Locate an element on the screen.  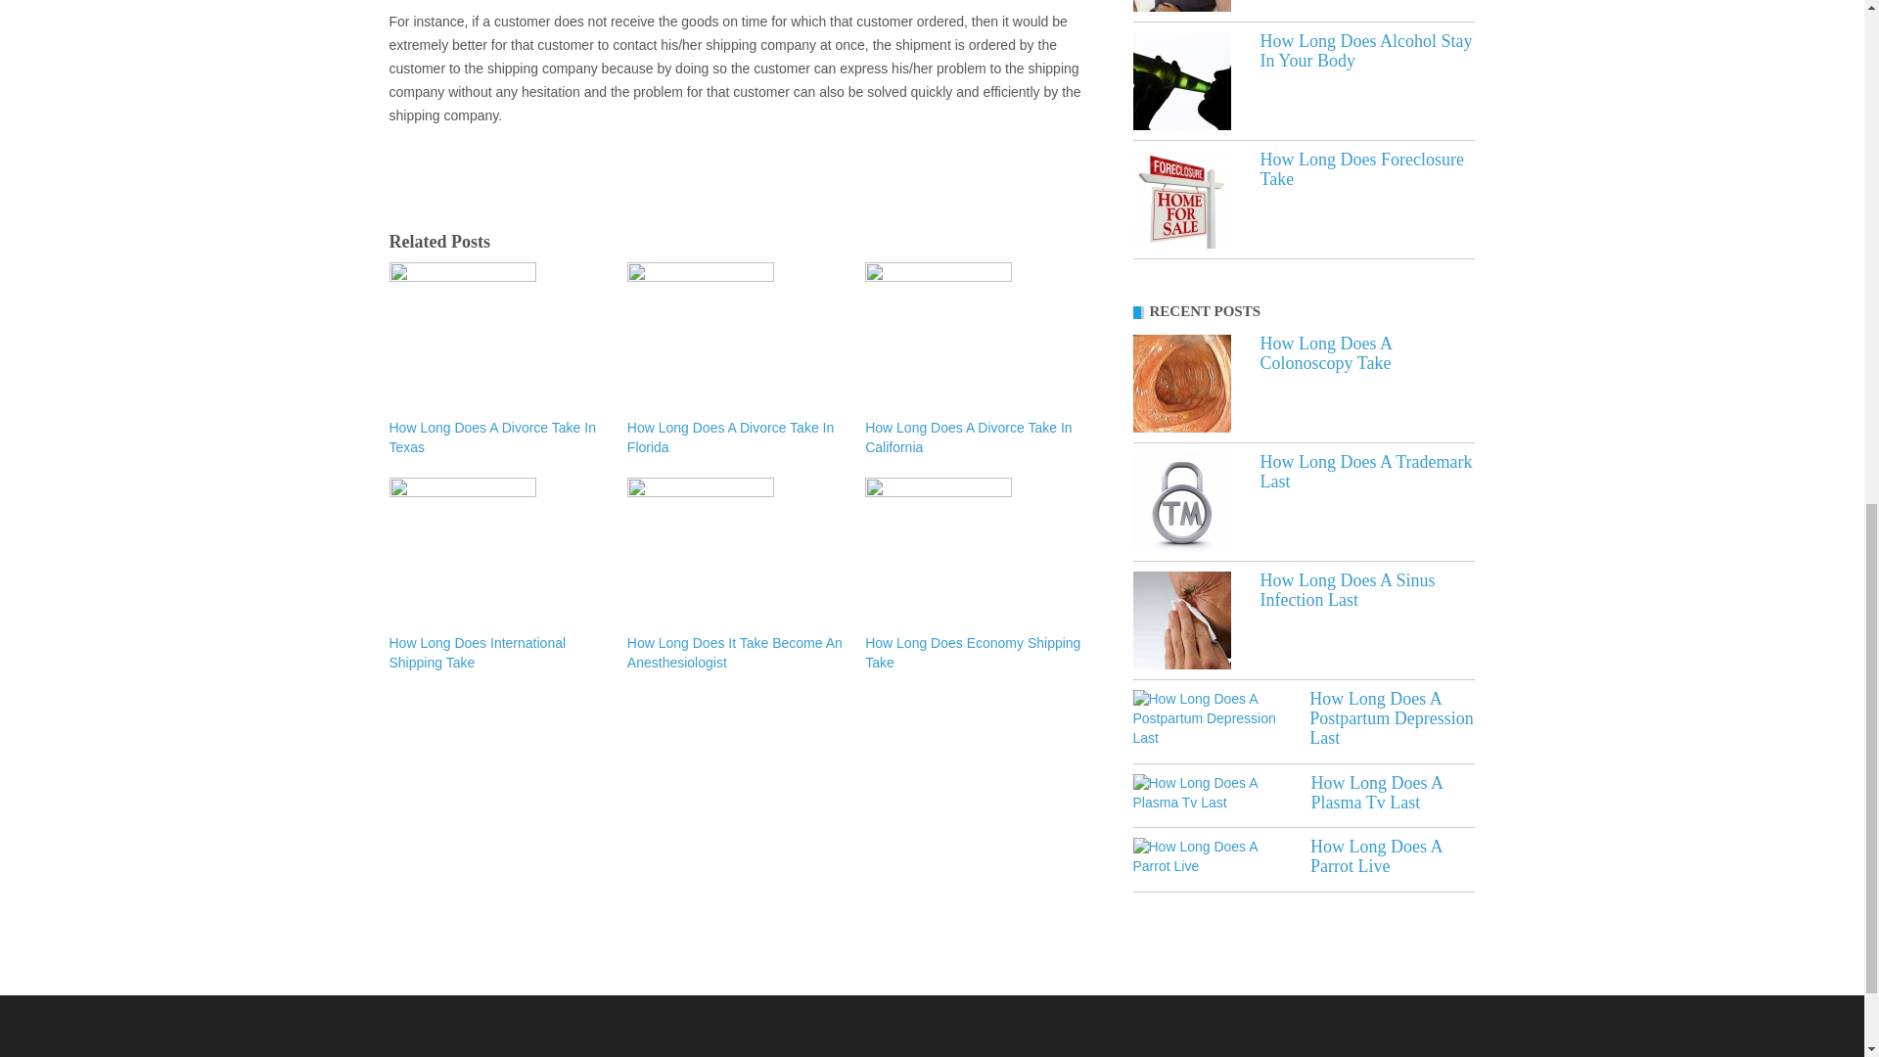
How Long Does A Trademark Last is located at coordinates (1366, 472).